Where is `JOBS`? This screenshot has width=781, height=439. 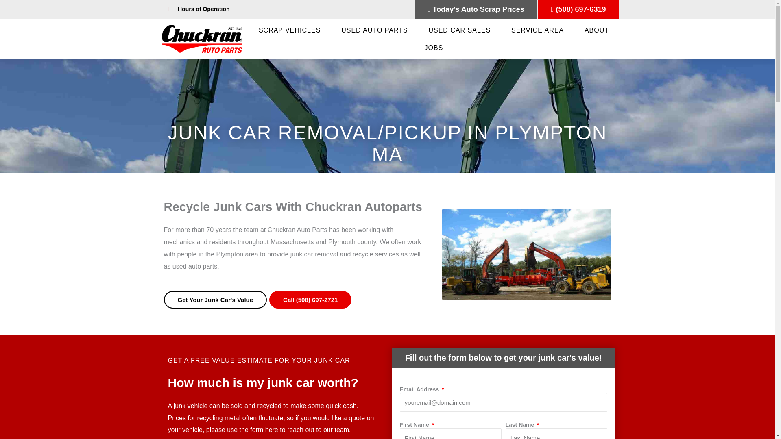 JOBS is located at coordinates (434, 48).